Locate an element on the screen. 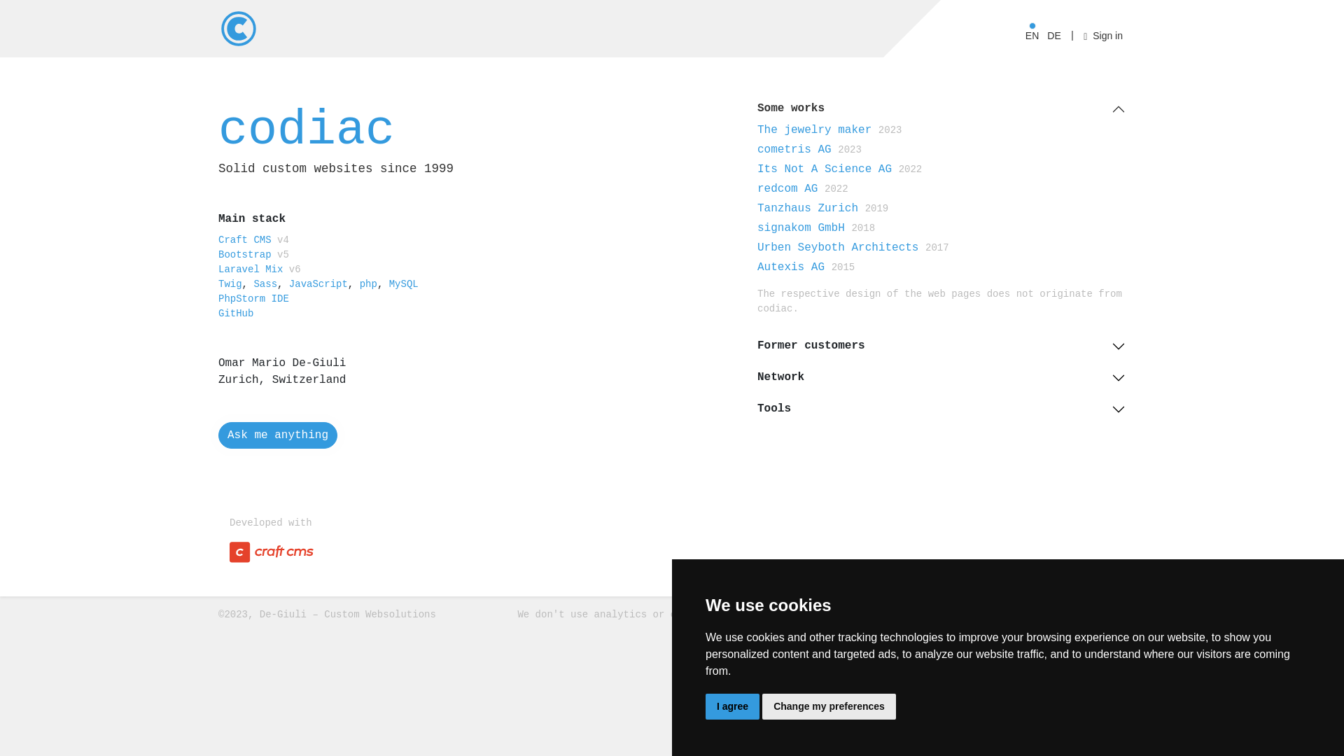  Tools is located at coordinates (941, 407).